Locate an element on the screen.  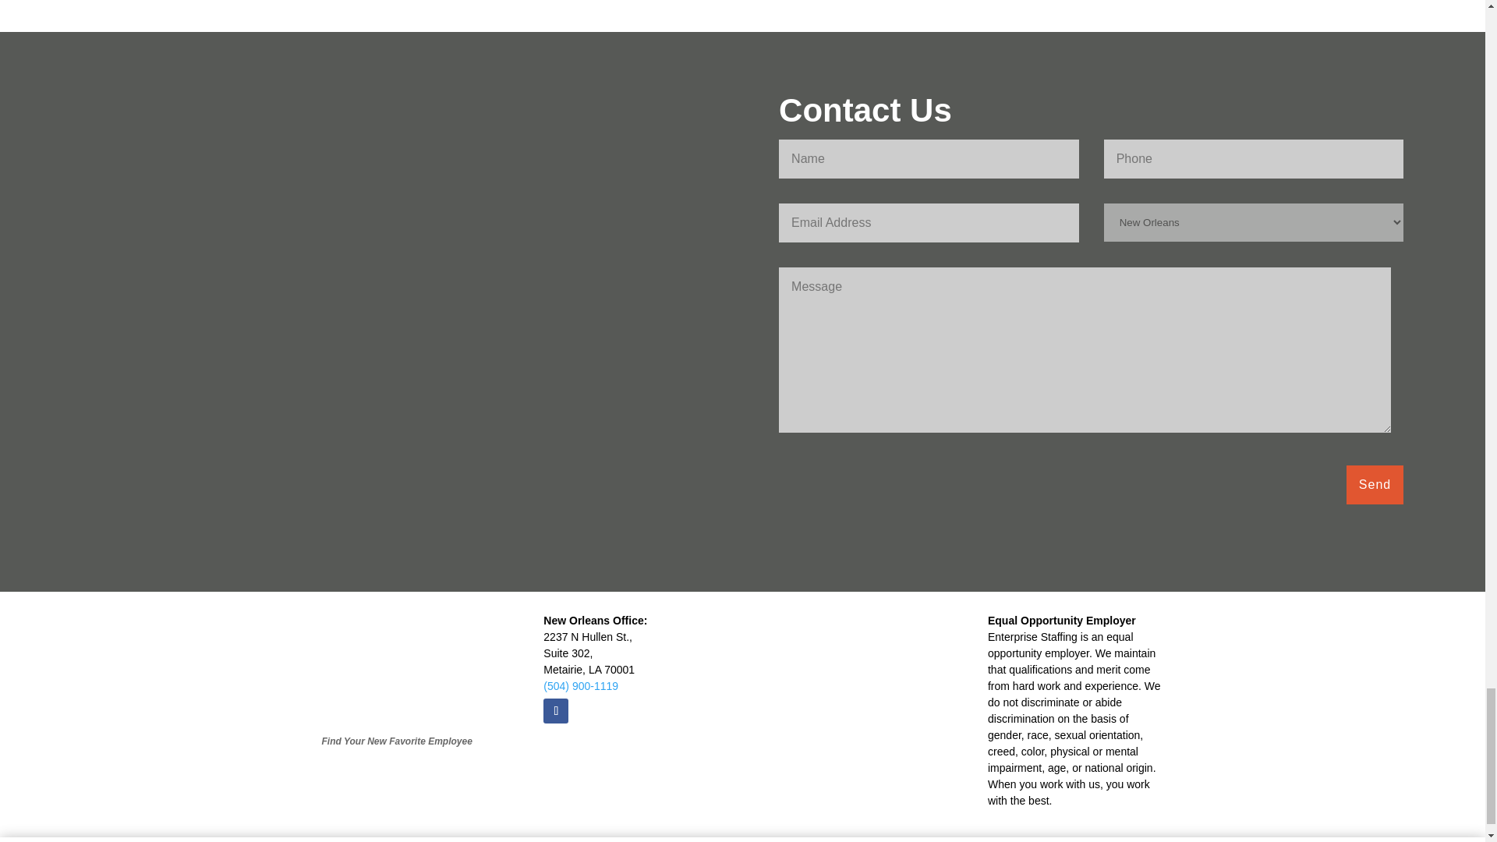
Send is located at coordinates (1375, 485).